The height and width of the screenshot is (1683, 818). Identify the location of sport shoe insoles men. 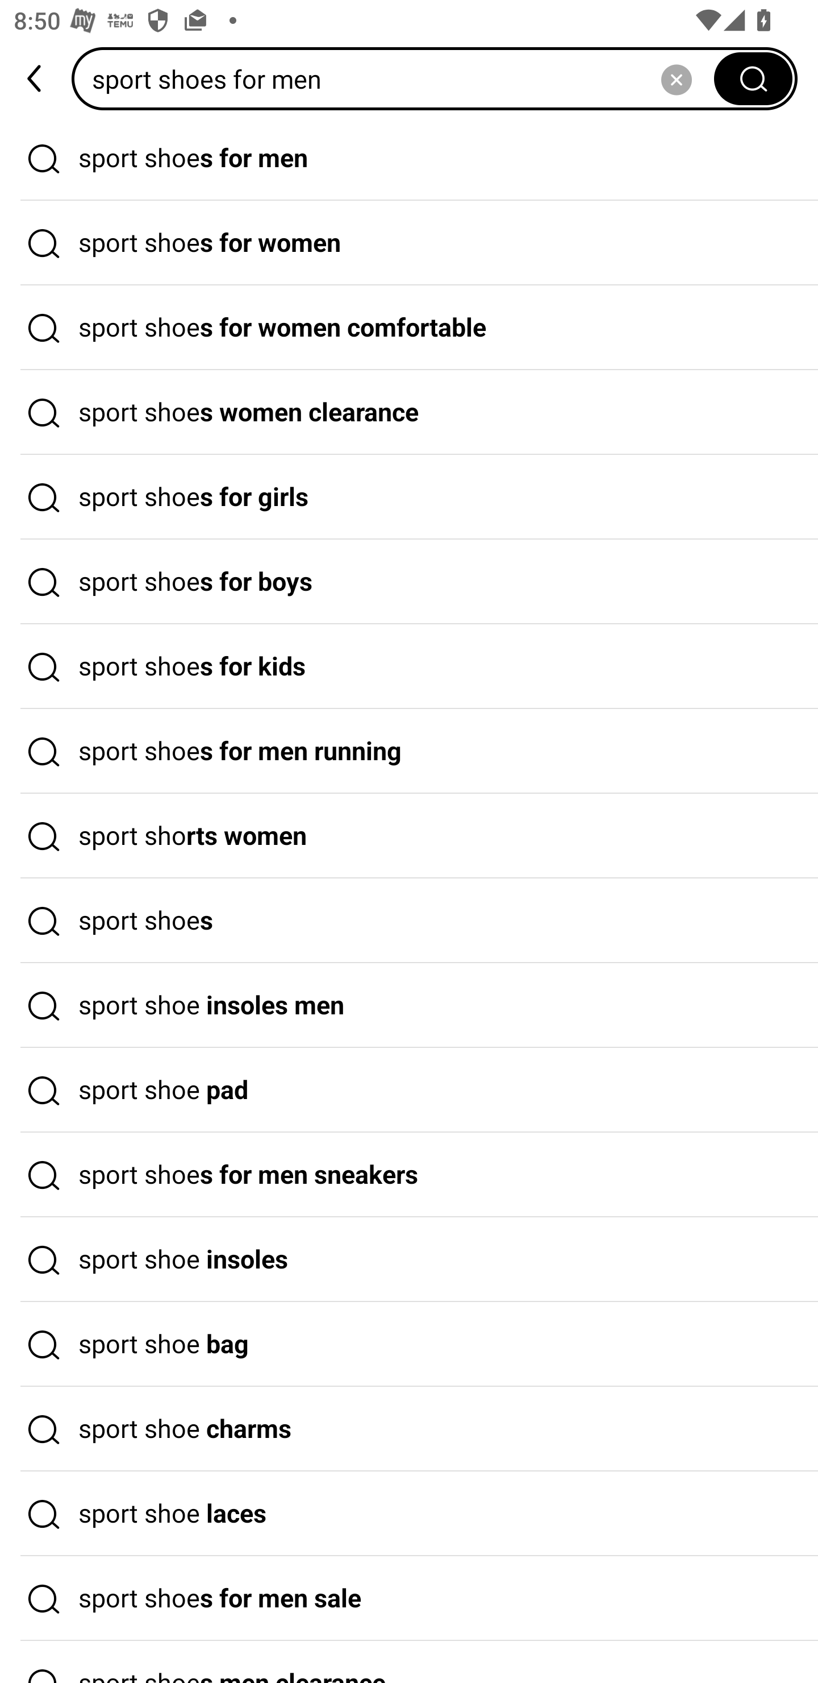
(409, 1005).